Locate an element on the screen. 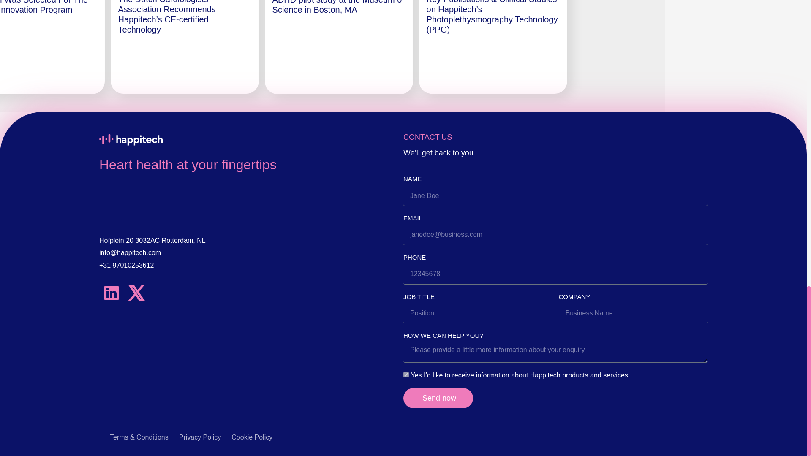 This screenshot has width=811, height=456. on is located at coordinates (405, 375).